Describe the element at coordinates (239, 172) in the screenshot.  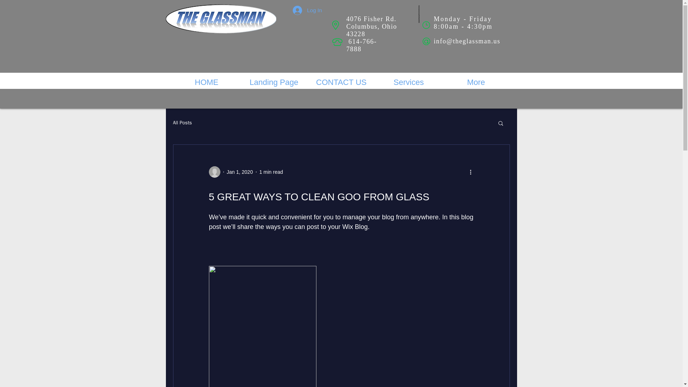
I see `Jan 1, 2020` at that location.